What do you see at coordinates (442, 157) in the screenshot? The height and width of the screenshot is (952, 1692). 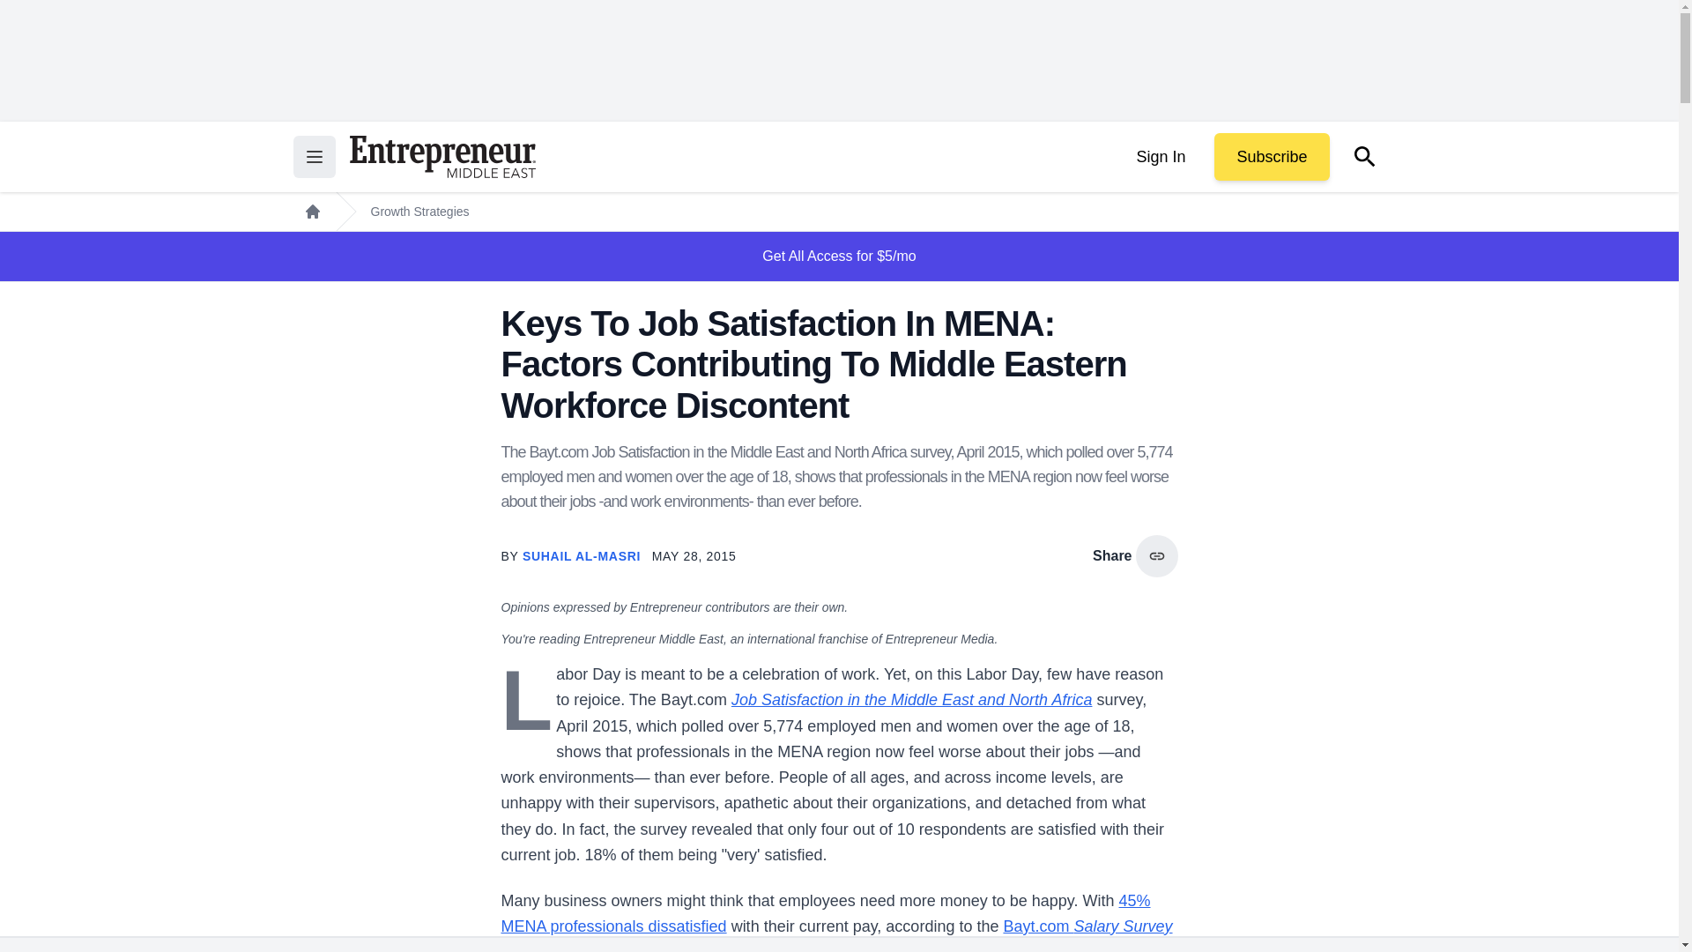 I see `Return to the home page` at bounding box center [442, 157].